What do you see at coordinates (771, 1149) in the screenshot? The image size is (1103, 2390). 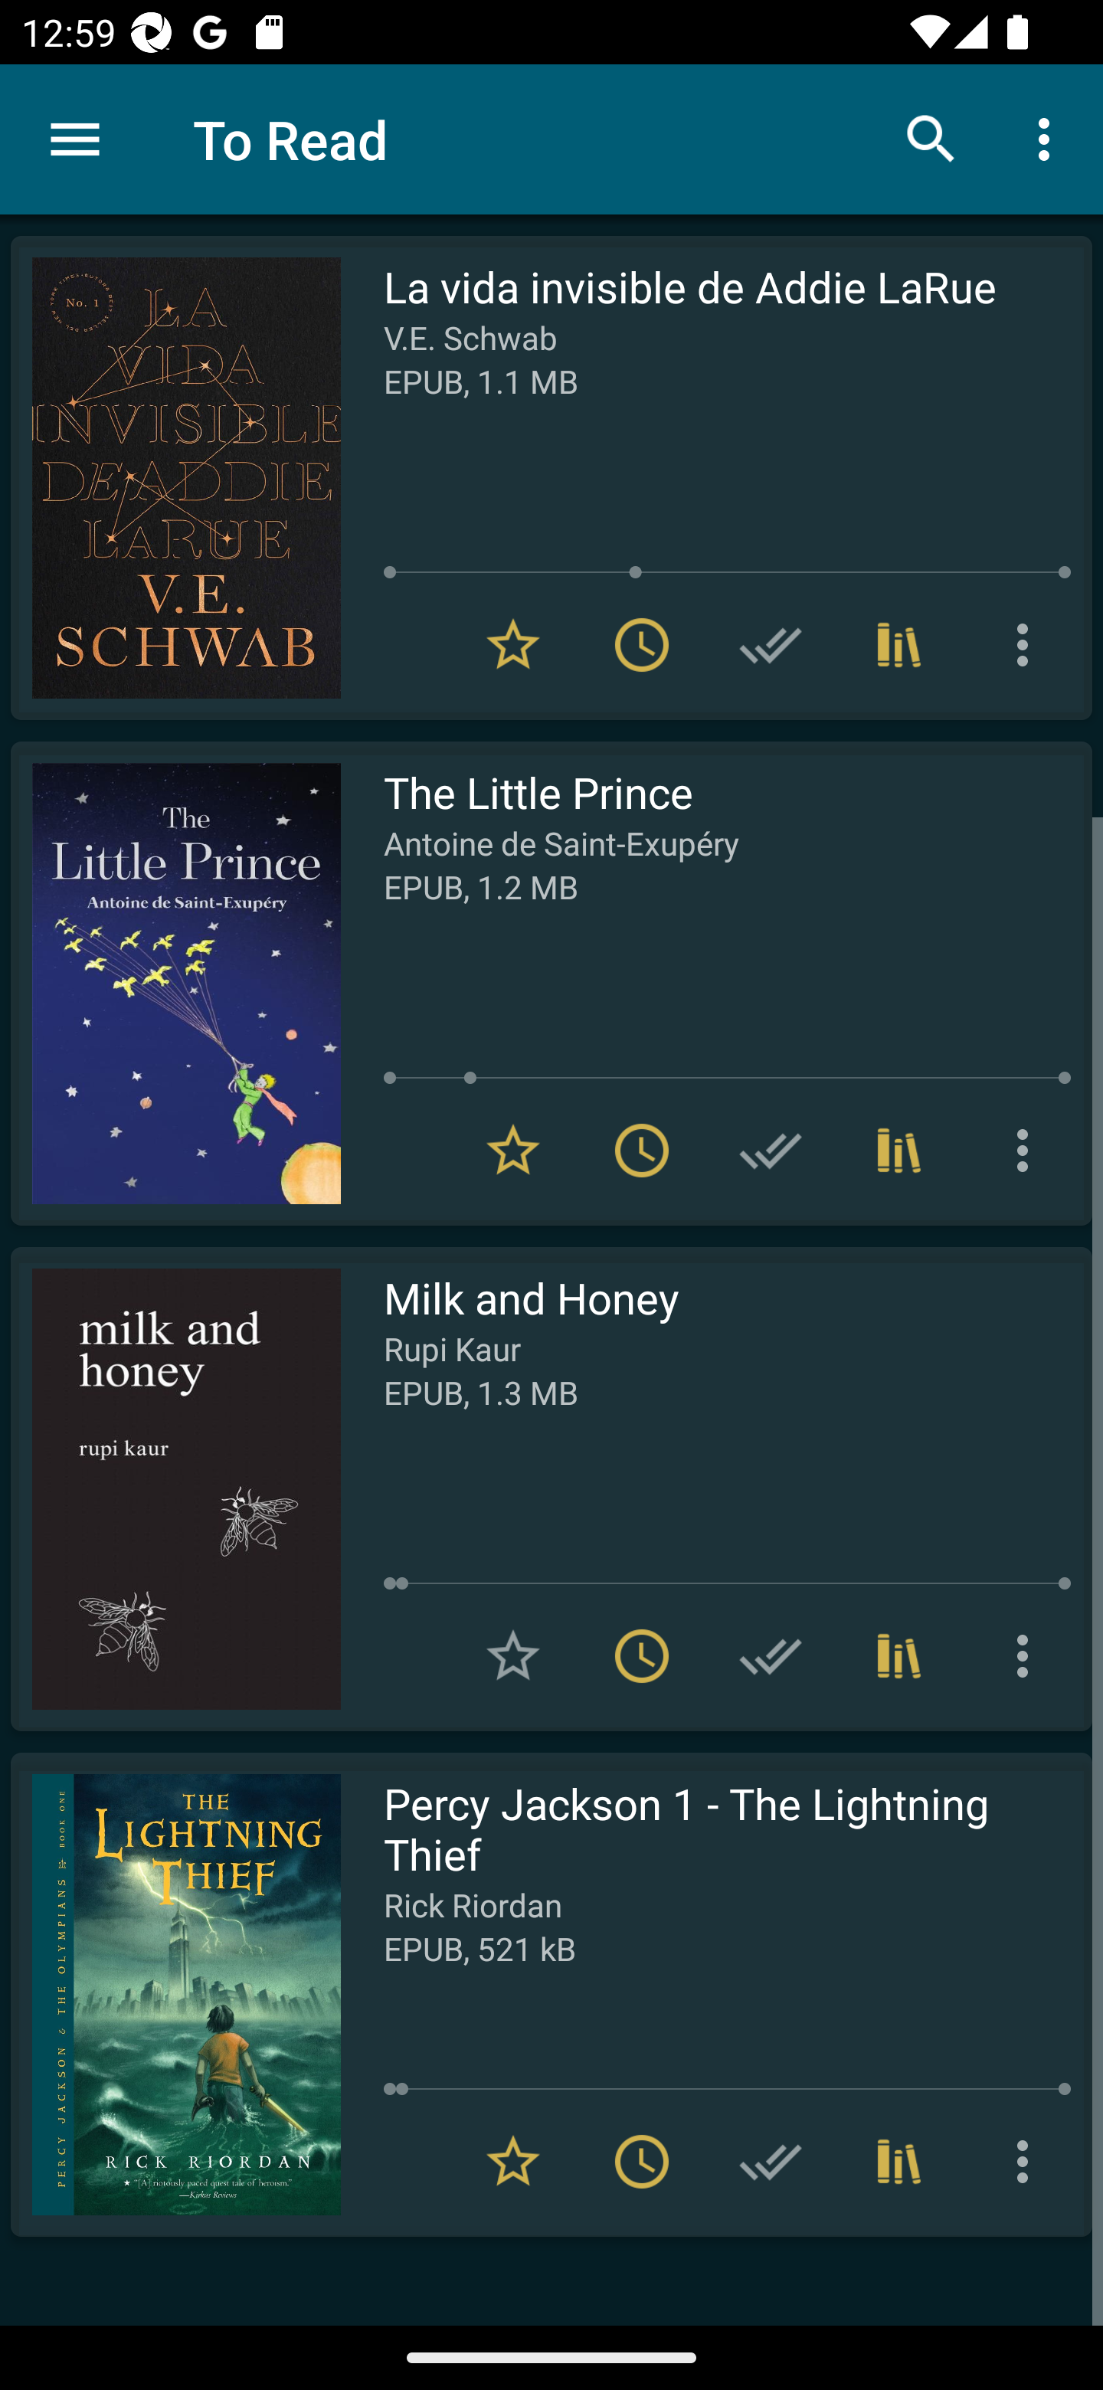 I see `Add to Have read` at bounding box center [771, 1149].